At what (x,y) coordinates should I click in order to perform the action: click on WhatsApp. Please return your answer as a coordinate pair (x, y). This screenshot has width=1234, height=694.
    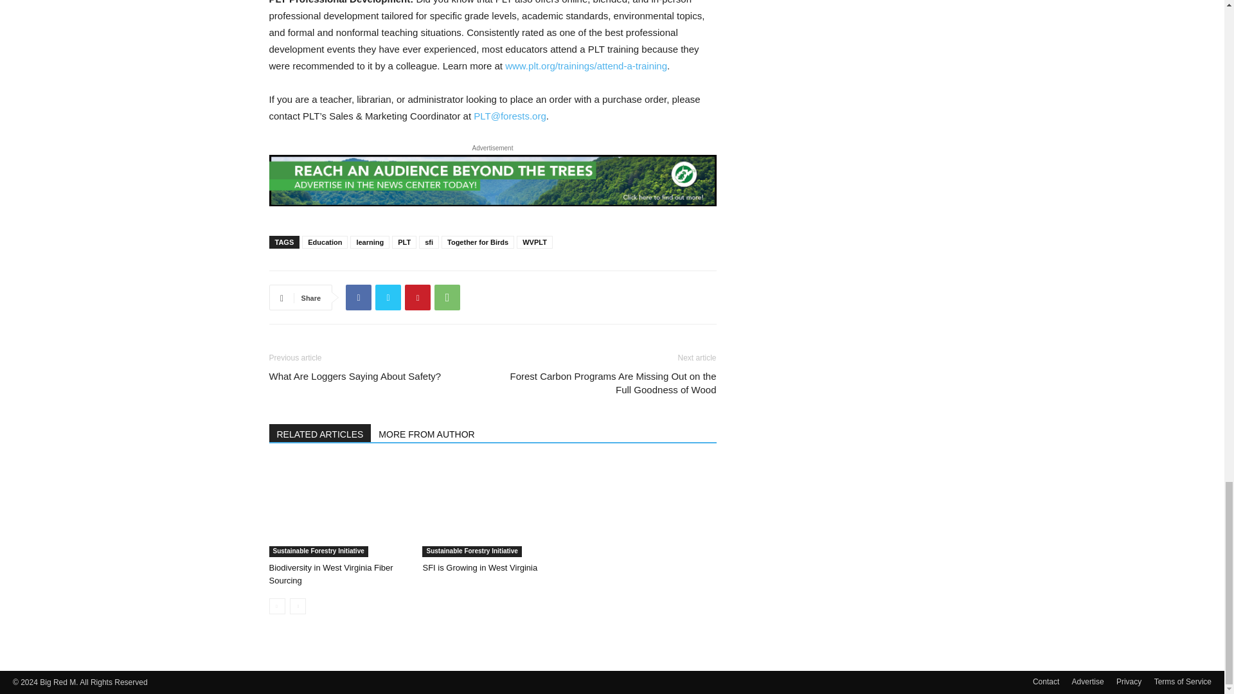
    Looking at the image, I should click on (447, 297).